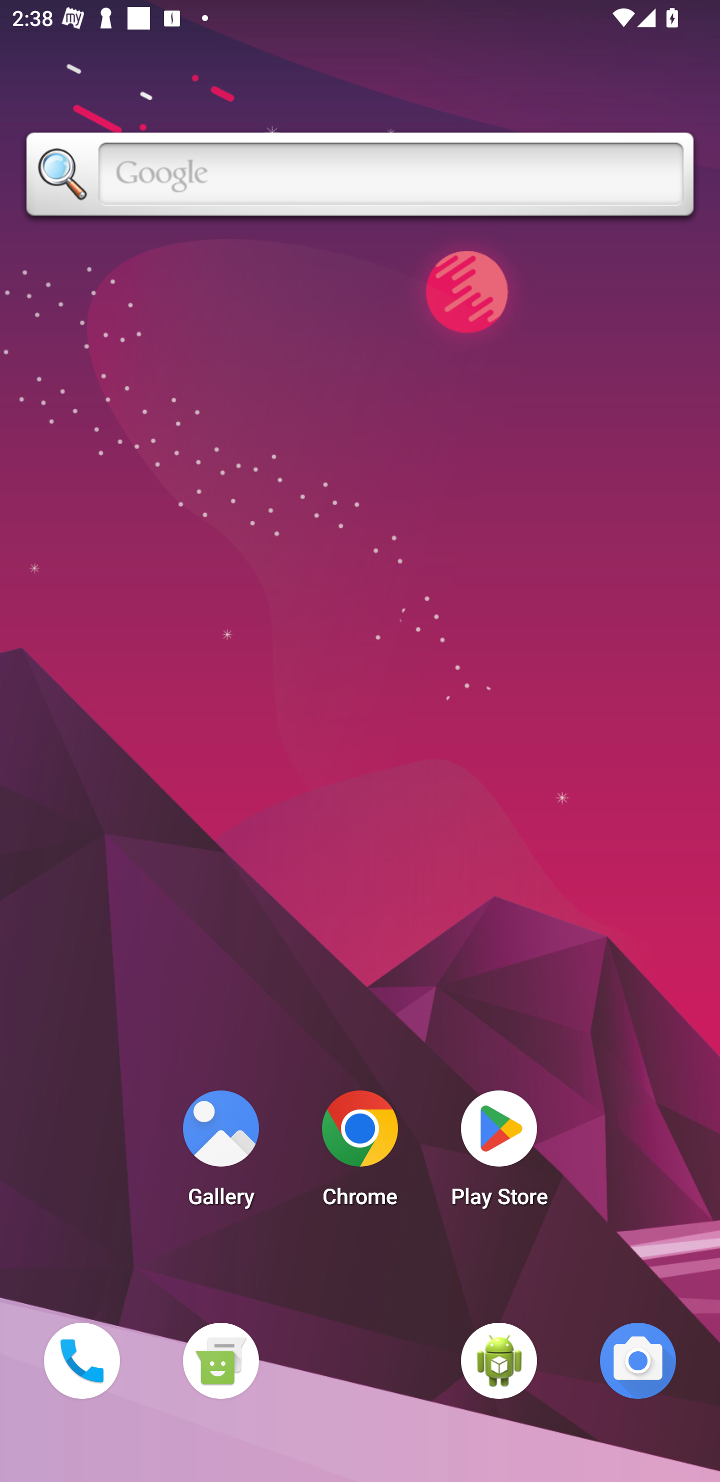 This screenshot has width=720, height=1482. Describe the element at coordinates (499, 1360) in the screenshot. I see `WebView Browser Tester` at that location.